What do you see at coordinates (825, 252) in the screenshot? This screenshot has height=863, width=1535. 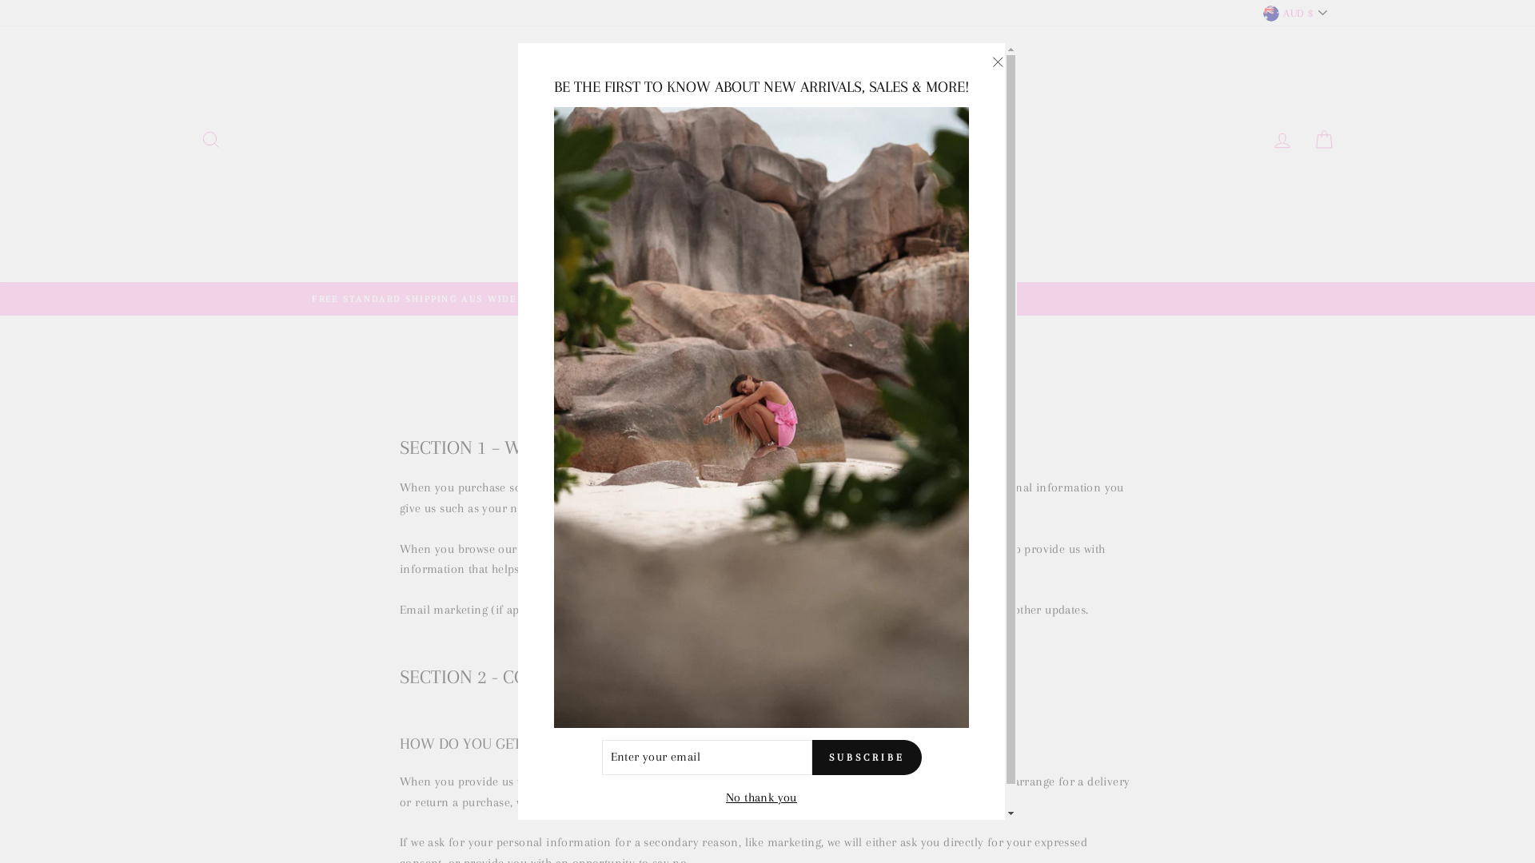 I see `REBRAND SALE` at bounding box center [825, 252].